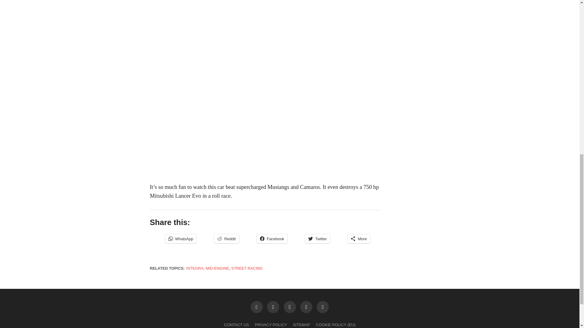  Describe the element at coordinates (317, 239) in the screenshot. I see `Twitter` at that location.